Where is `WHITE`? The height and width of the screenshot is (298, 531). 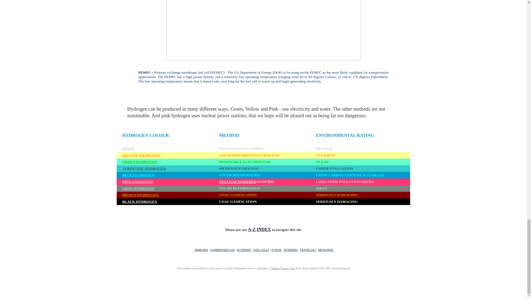 WHITE is located at coordinates (128, 148).